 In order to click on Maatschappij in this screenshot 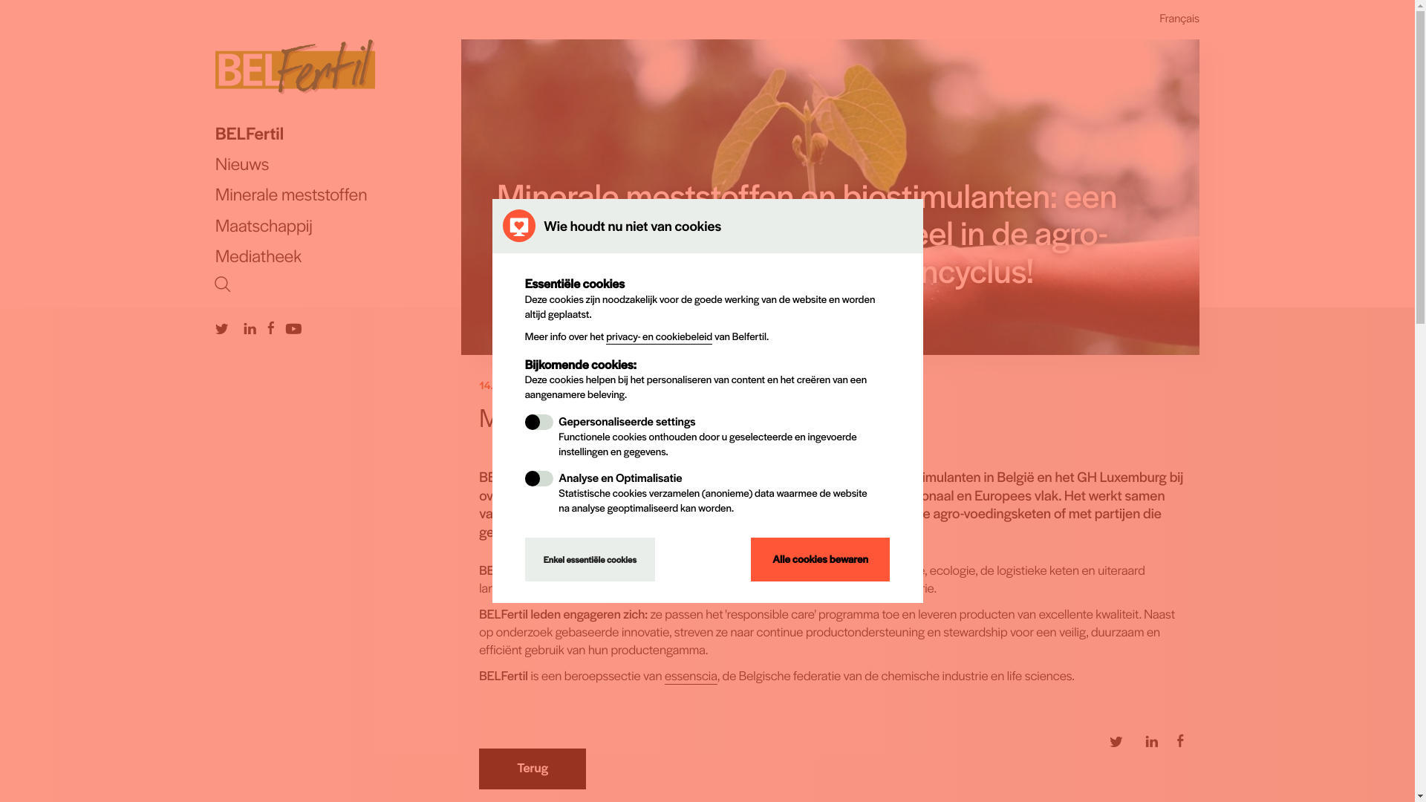, I will do `click(339, 226)`.